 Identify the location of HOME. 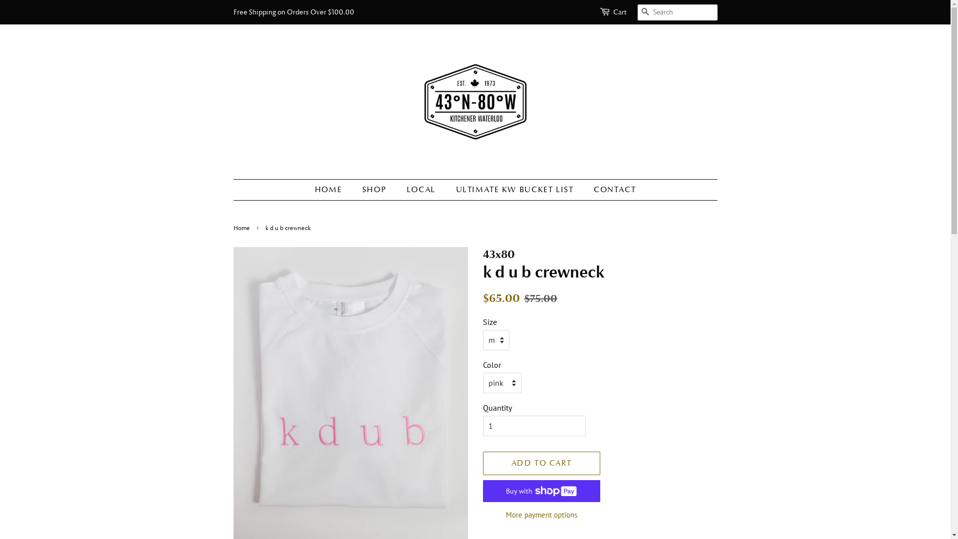
(333, 190).